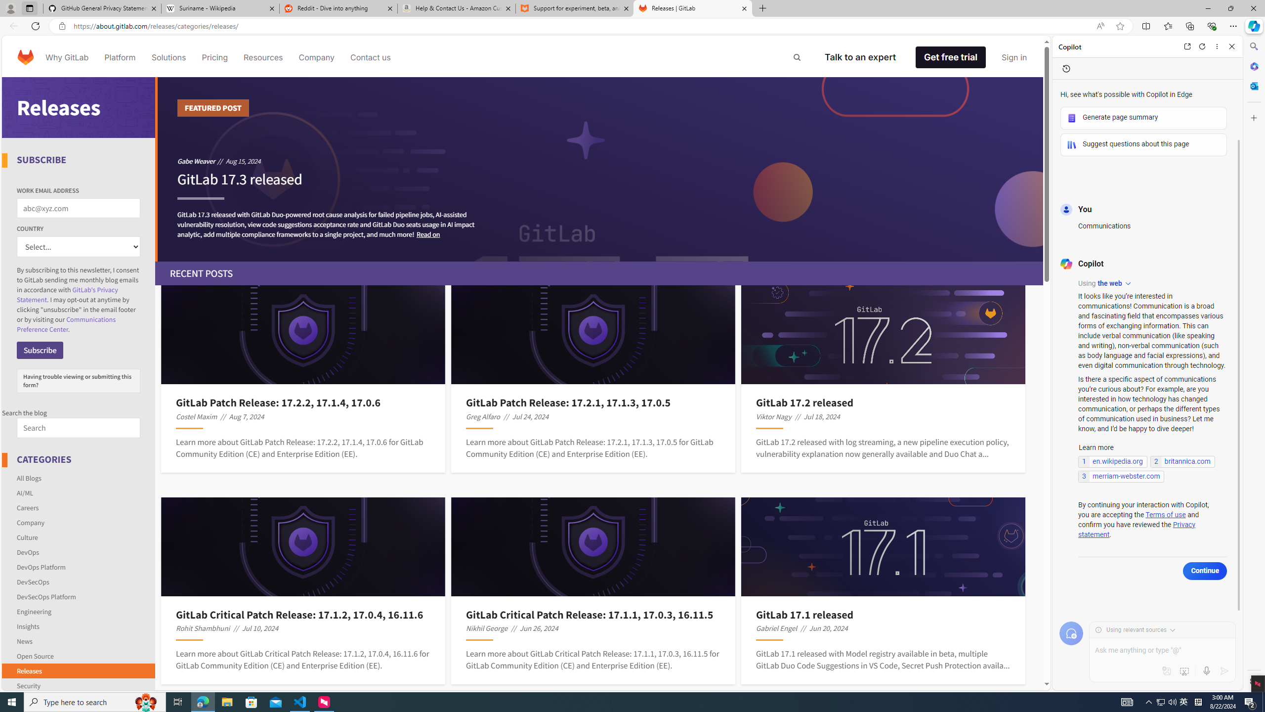  Describe the element at coordinates (303, 614) in the screenshot. I see `GitLab Critical Patch Release: 17.1.2, 17.0.4, 16.11.6` at that location.